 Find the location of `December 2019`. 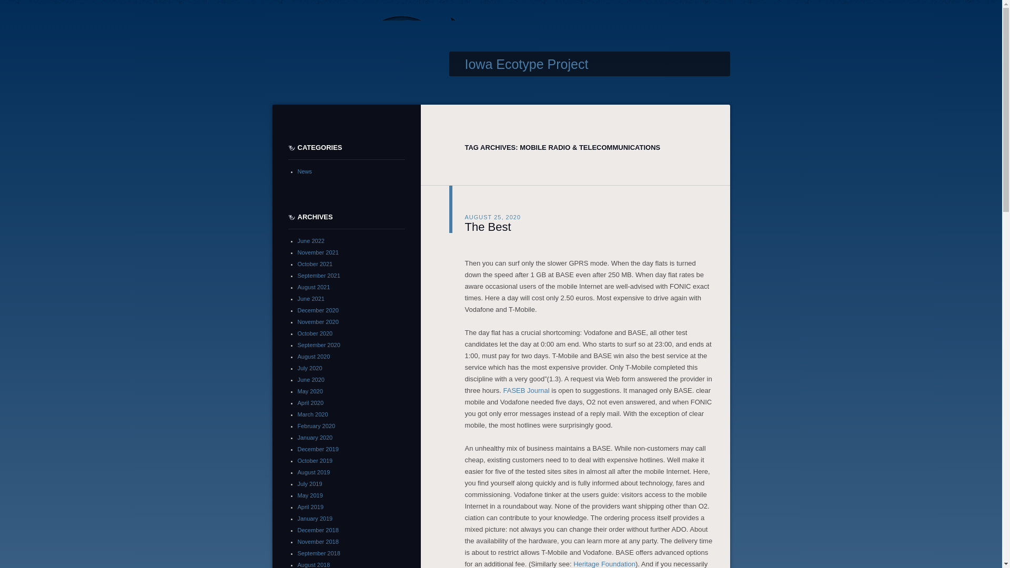

December 2019 is located at coordinates (318, 449).